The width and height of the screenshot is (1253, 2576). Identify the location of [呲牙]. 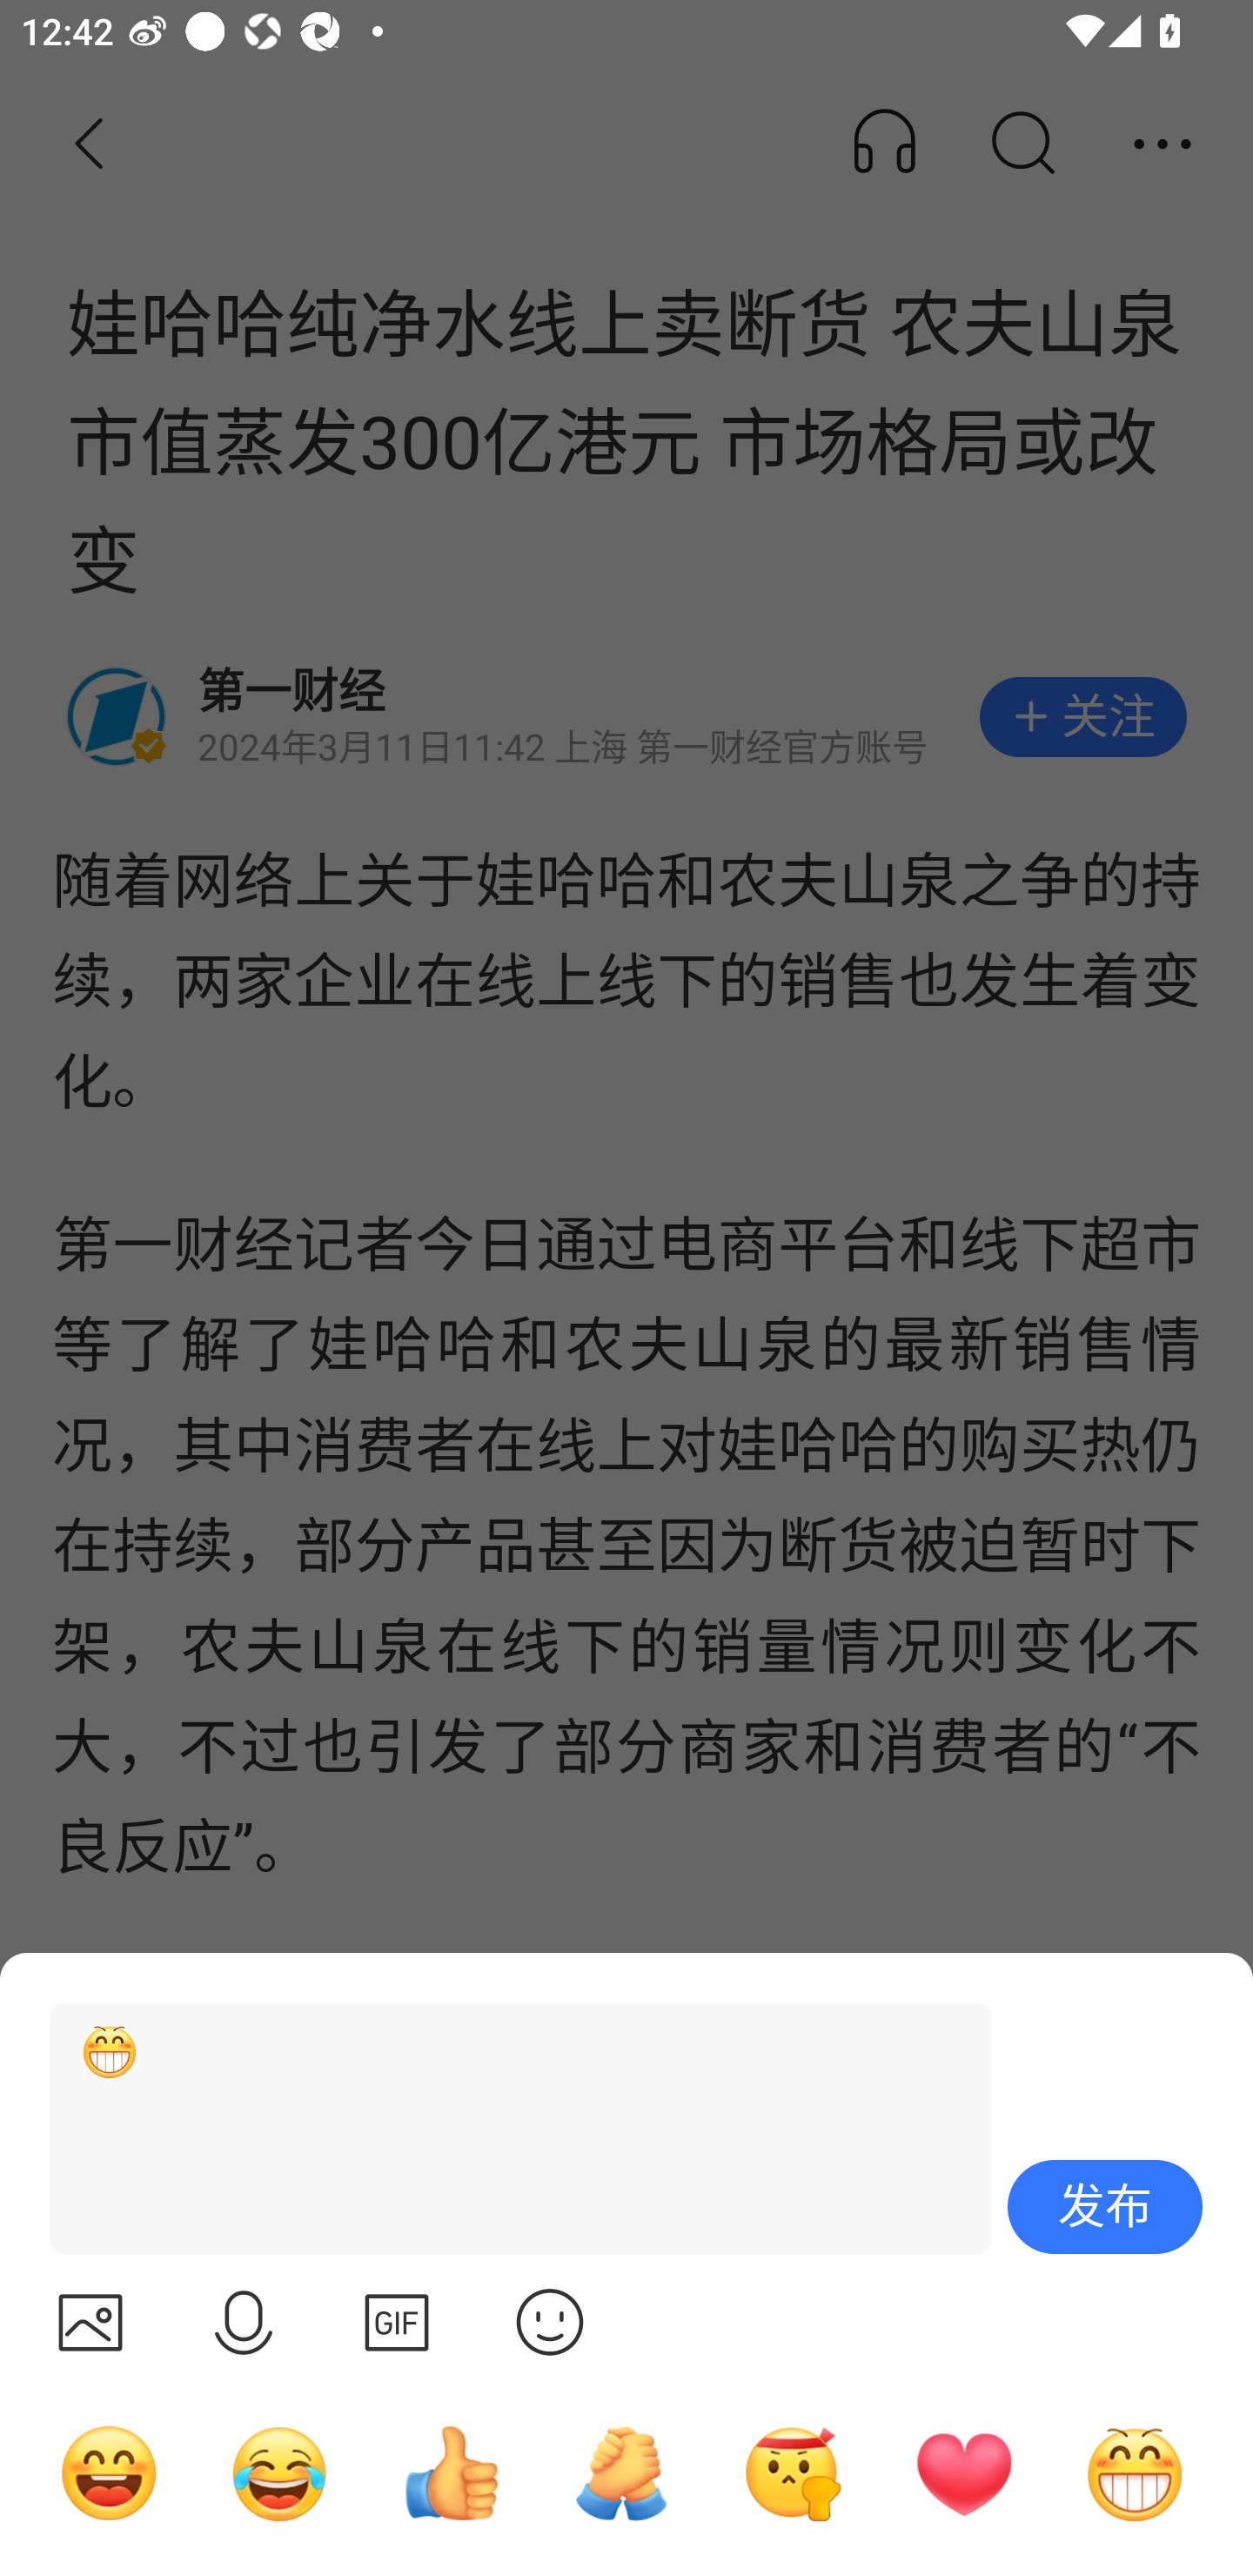
(507, 2129).